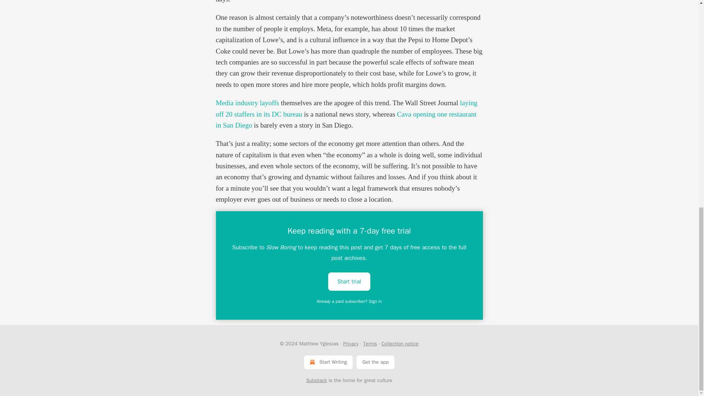 This screenshot has width=704, height=396. I want to click on Get the app, so click(375, 362).